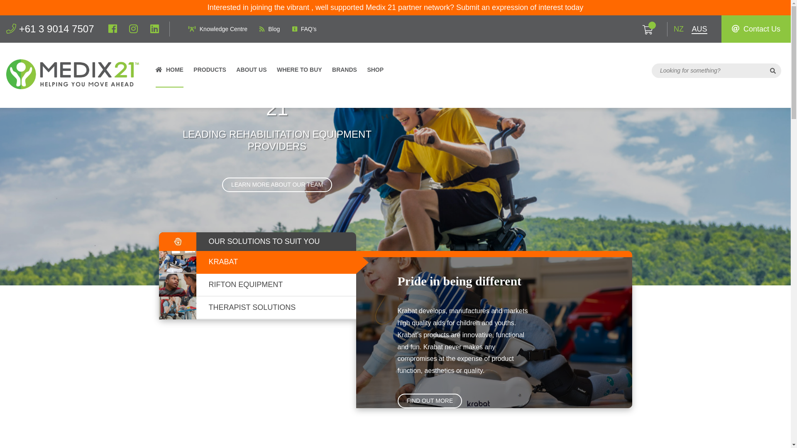  Describe the element at coordinates (375, 73) in the screenshot. I see `SHOP` at that location.